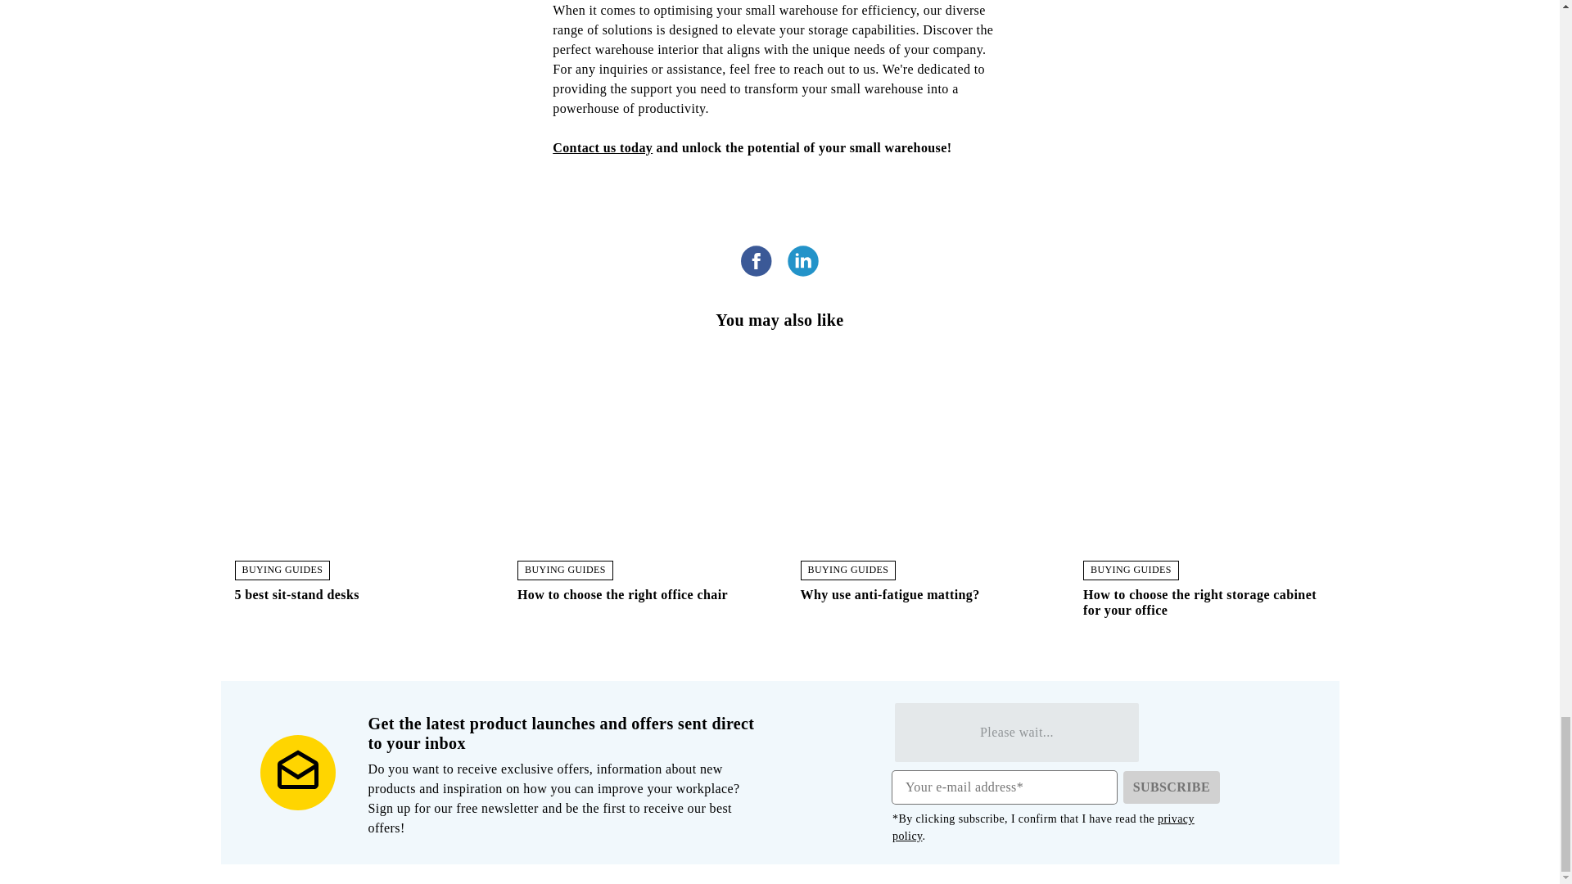  I want to click on BUYING GUIDES, so click(282, 570).